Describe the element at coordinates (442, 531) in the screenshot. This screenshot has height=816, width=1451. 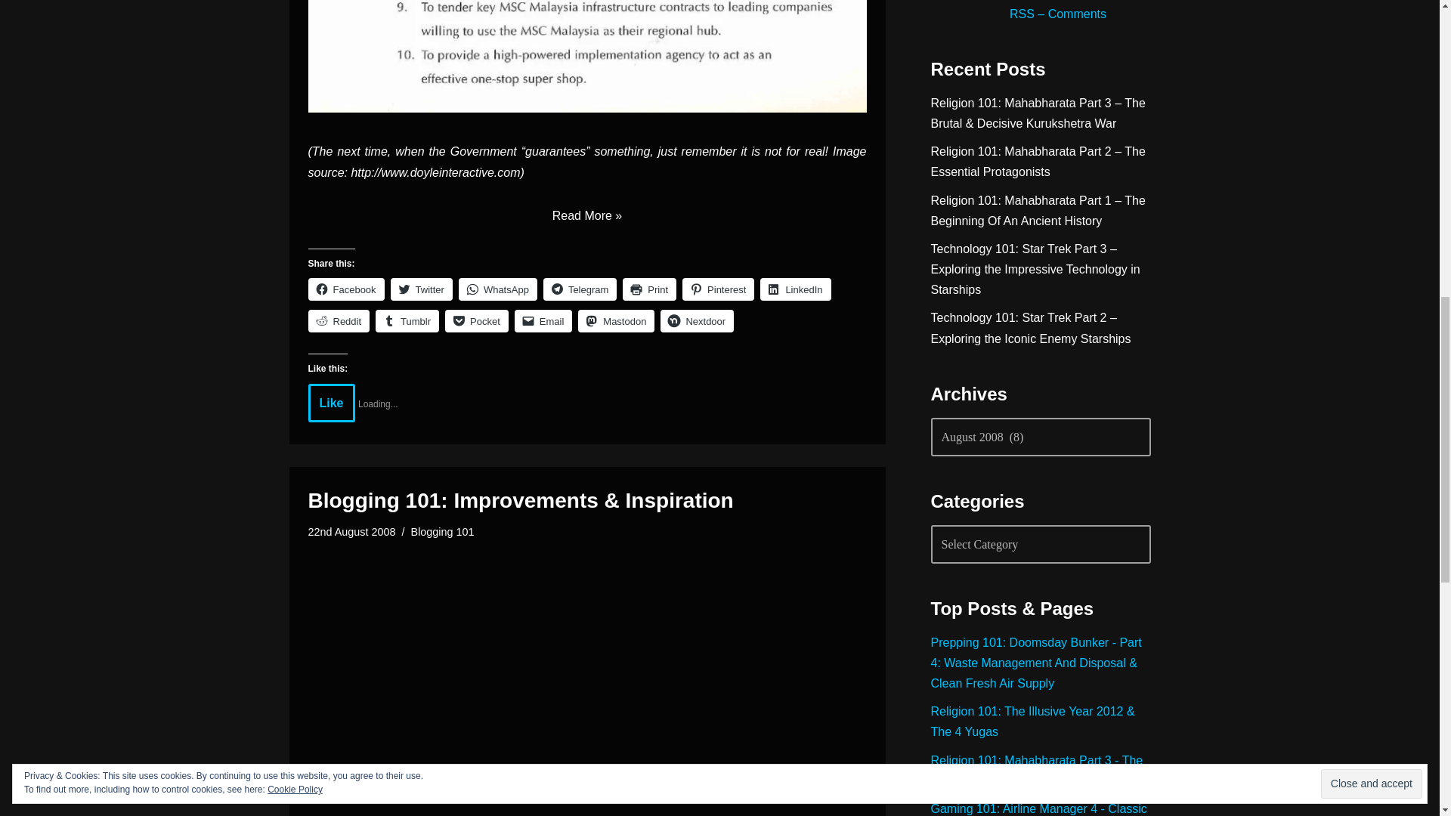
I see `Blogging 101` at that location.